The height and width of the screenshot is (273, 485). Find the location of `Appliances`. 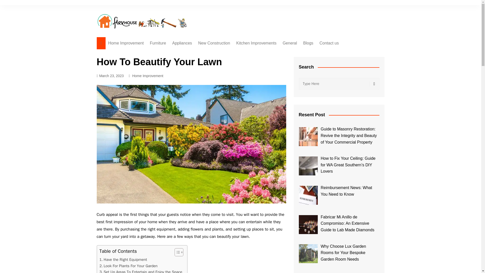

Appliances is located at coordinates (182, 43).